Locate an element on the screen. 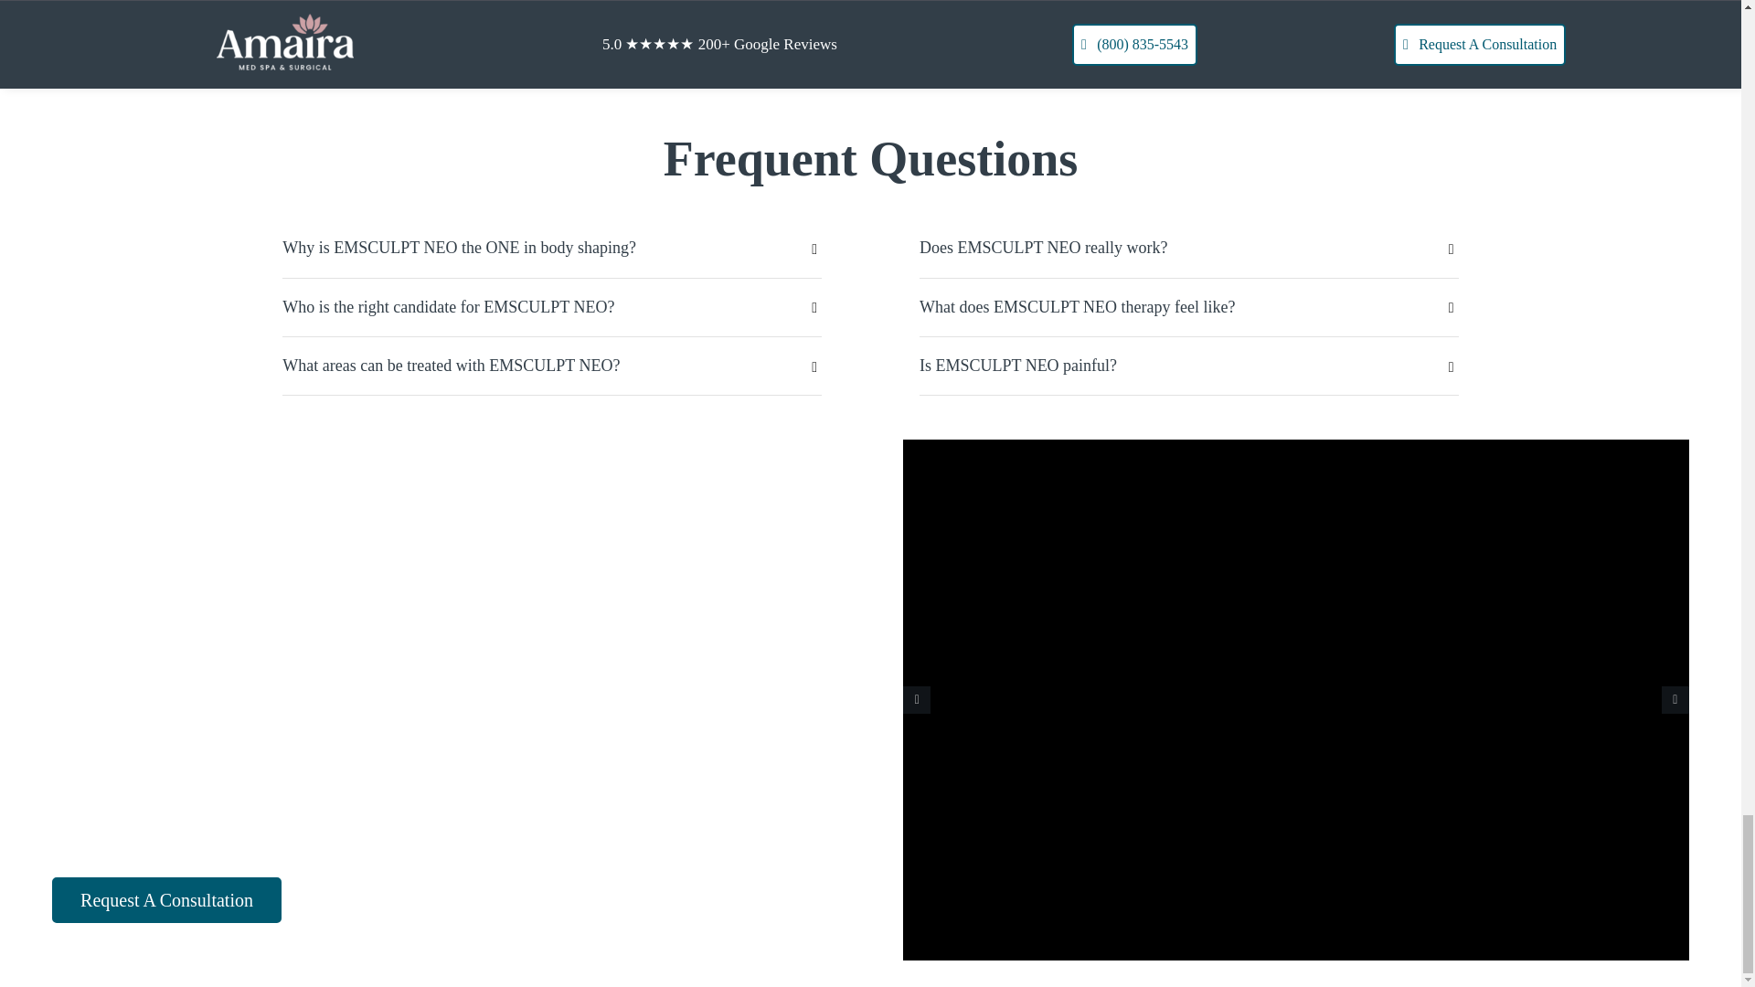 The image size is (1755, 987). What does EMSCULPT NEO therapy feel like? is located at coordinates (1188, 307).